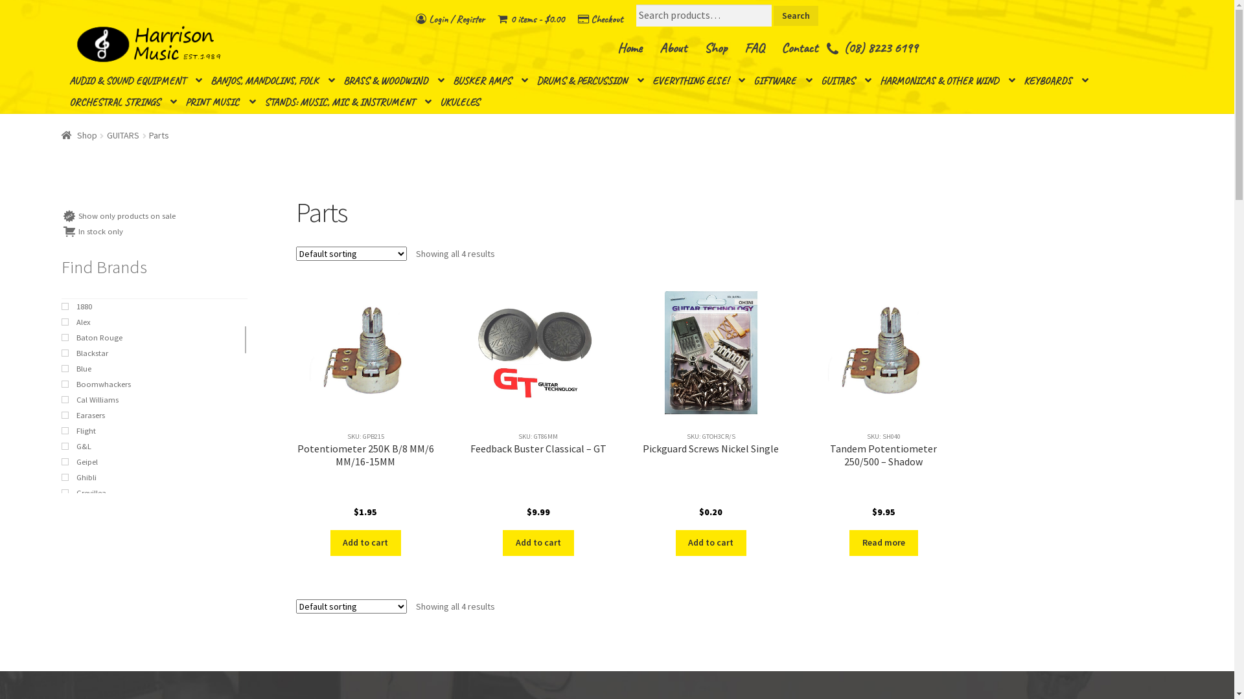 Image resolution: width=1244 pixels, height=699 pixels. I want to click on Add to cart, so click(711, 543).